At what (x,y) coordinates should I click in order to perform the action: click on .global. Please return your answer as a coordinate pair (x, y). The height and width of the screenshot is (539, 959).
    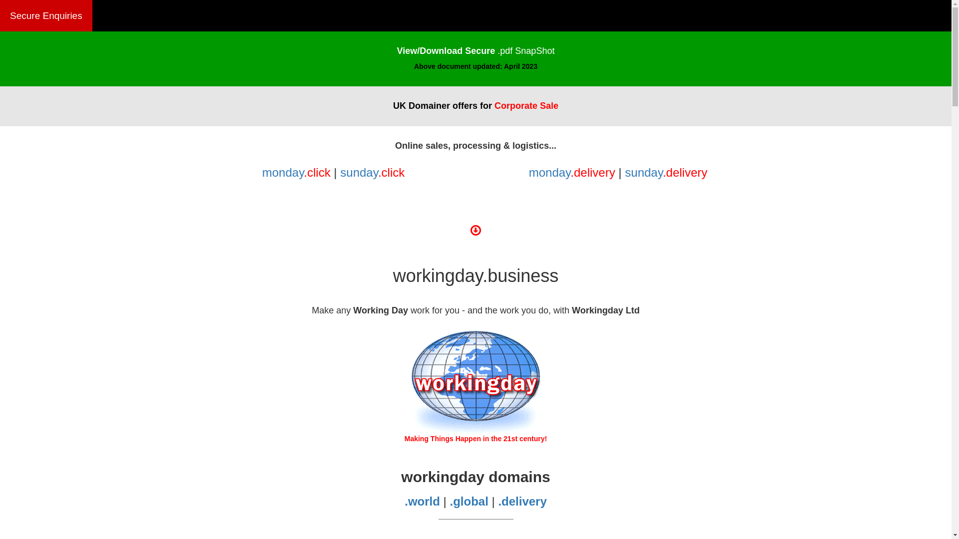
    Looking at the image, I should click on (471, 501).